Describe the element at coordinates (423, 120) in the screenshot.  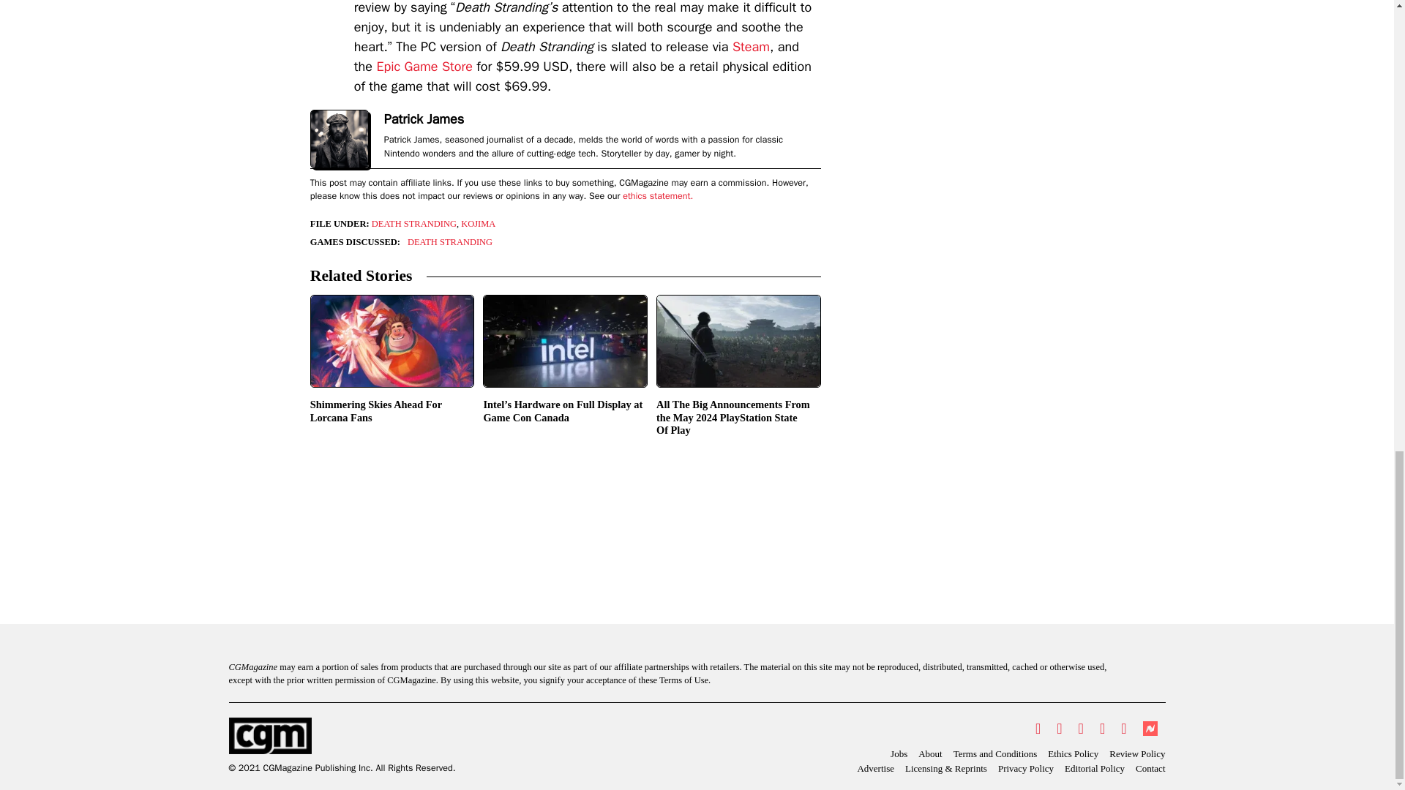
I see `Patrick James` at that location.